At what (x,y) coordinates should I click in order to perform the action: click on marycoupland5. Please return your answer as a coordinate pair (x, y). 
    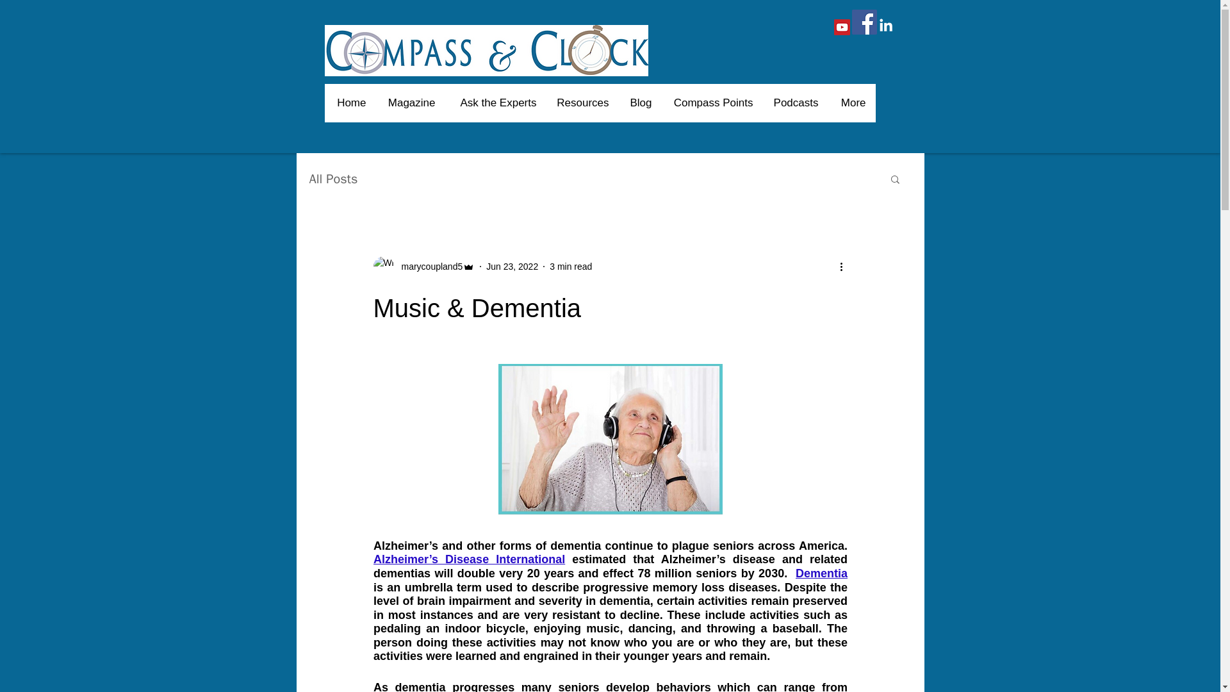
    Looking at the image, I should click on (428, 267).